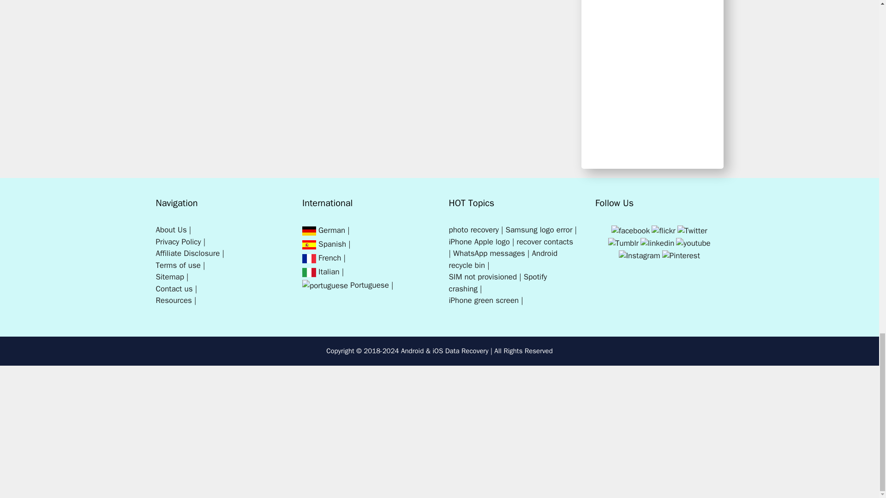 Image resolution: width=886 pixels, height=498 pixels. I want to click on flickr, so click(663, 230).